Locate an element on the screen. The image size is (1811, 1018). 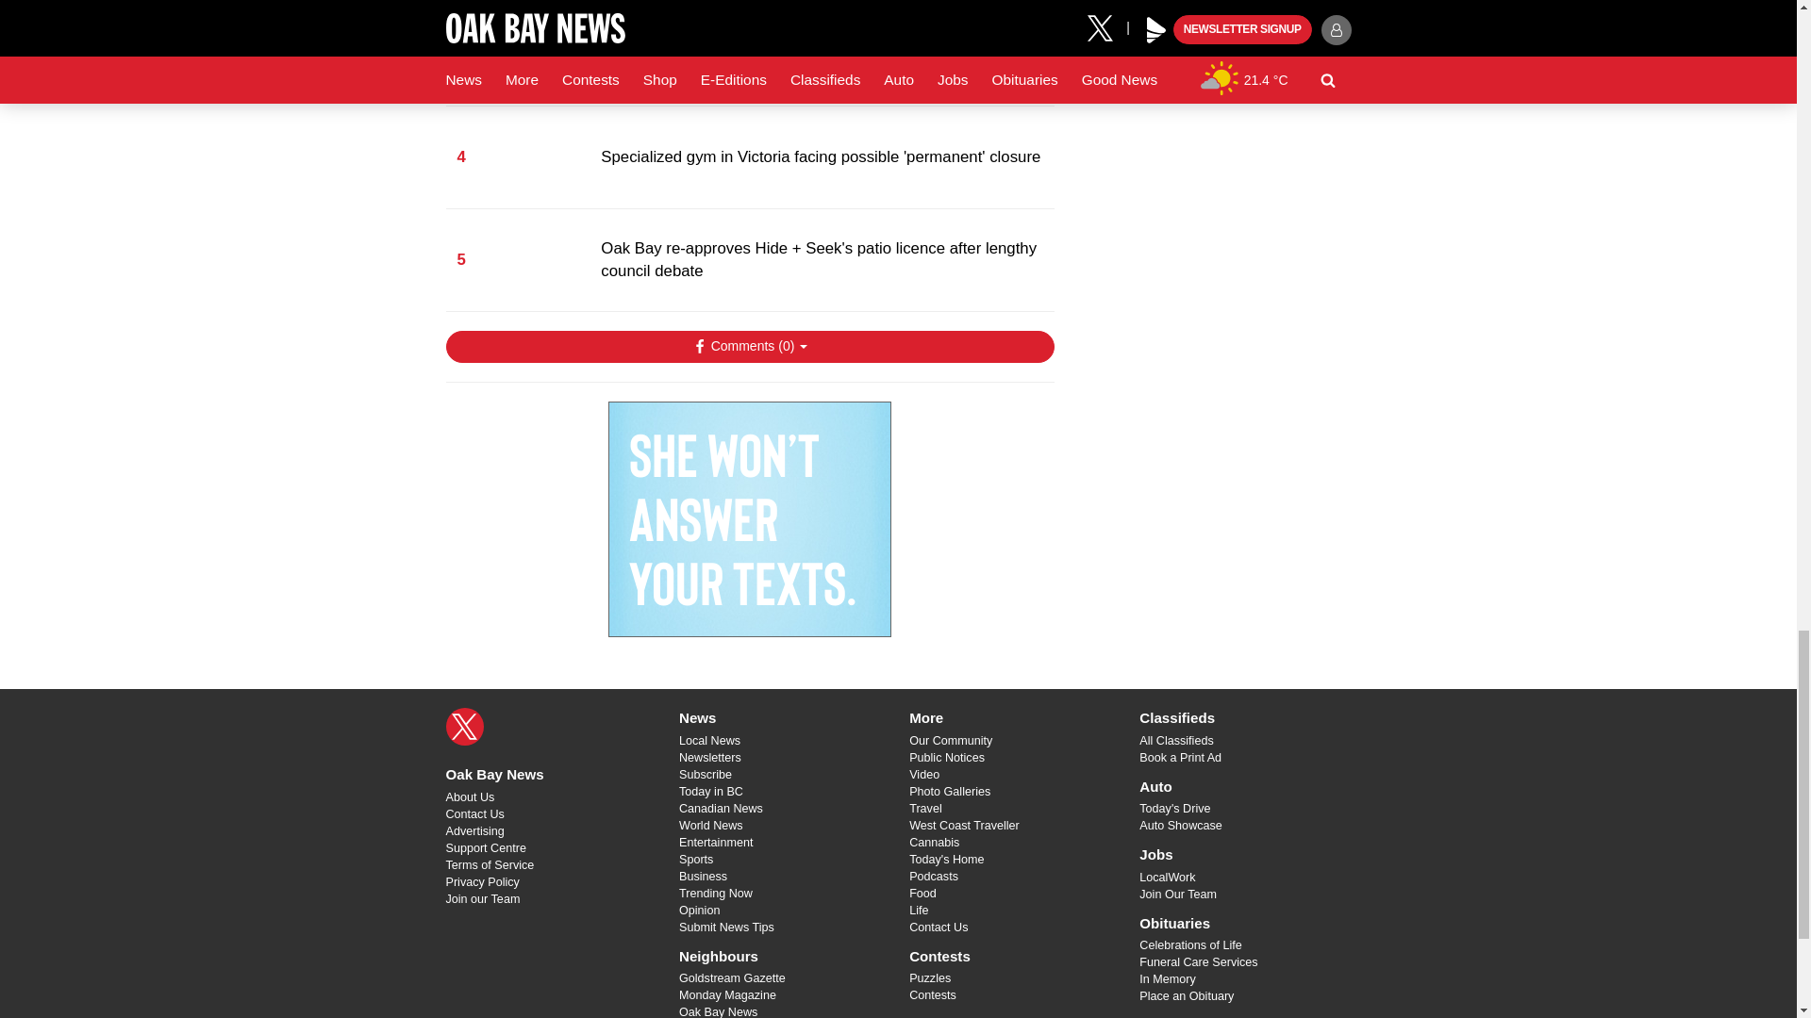
Show Comments is located at coordinates (749, 347).